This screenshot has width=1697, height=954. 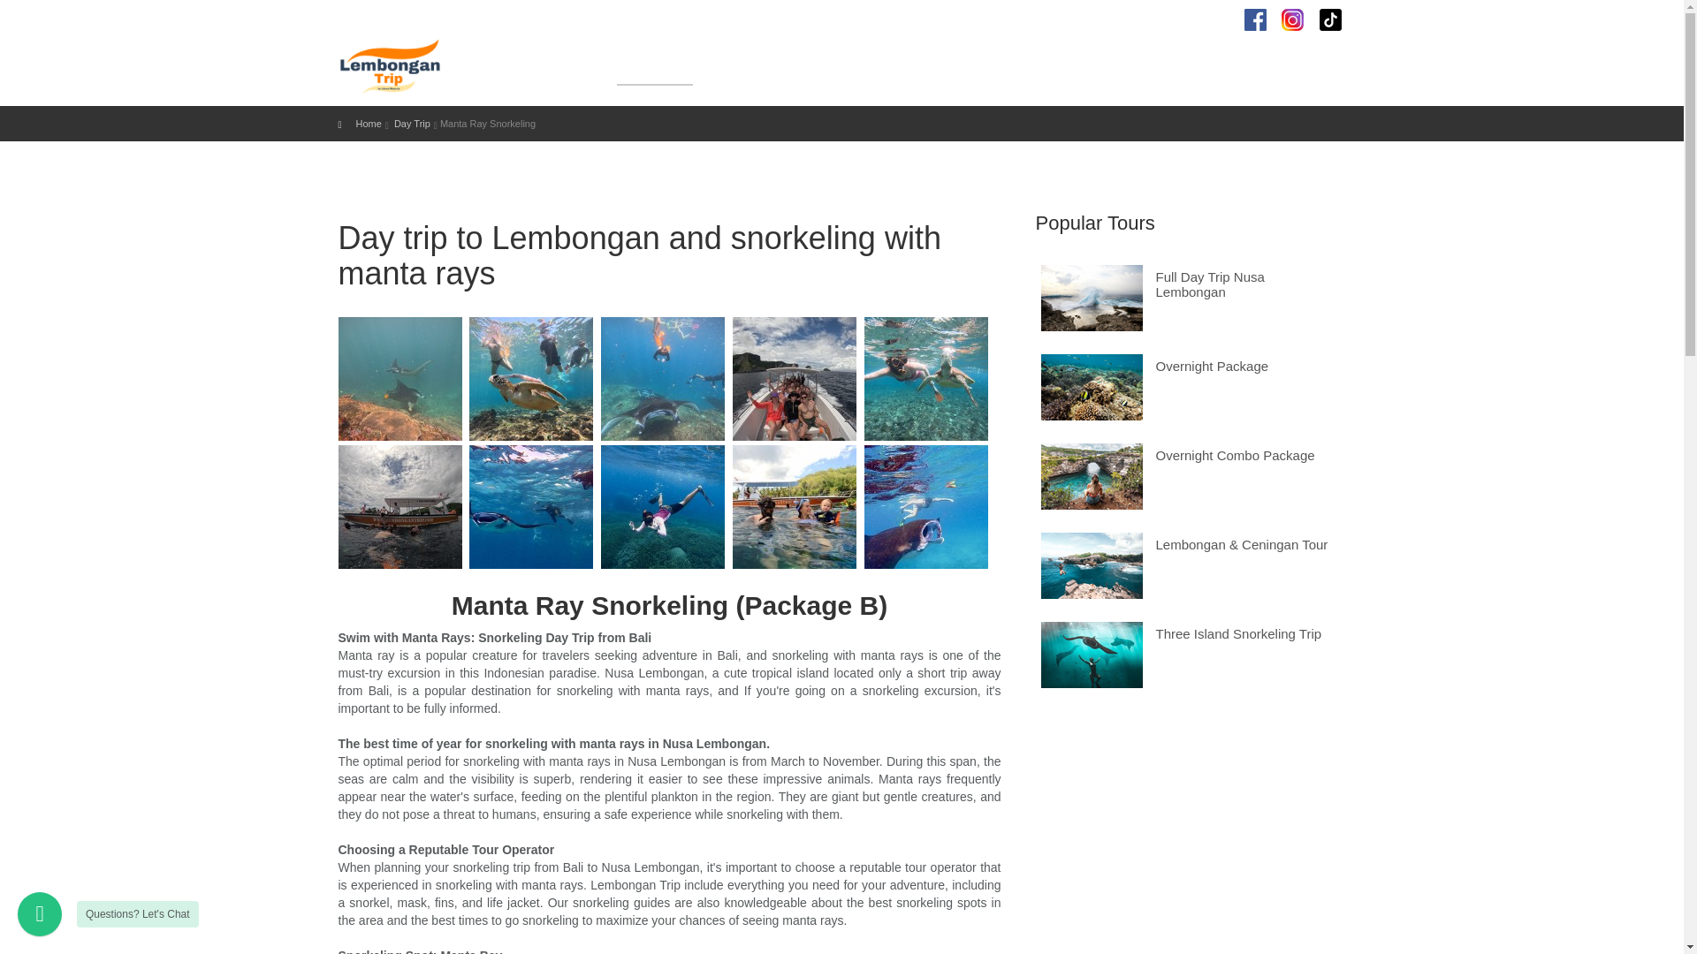 I want to click on Click to Open, so click(x=1182, y=19).